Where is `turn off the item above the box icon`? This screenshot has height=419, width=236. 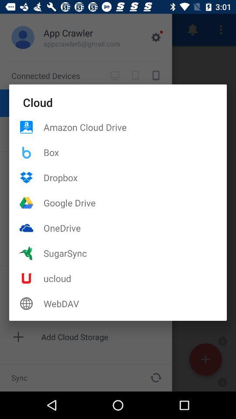 turn off the item above the box icon is located at coordinates (135, 127).